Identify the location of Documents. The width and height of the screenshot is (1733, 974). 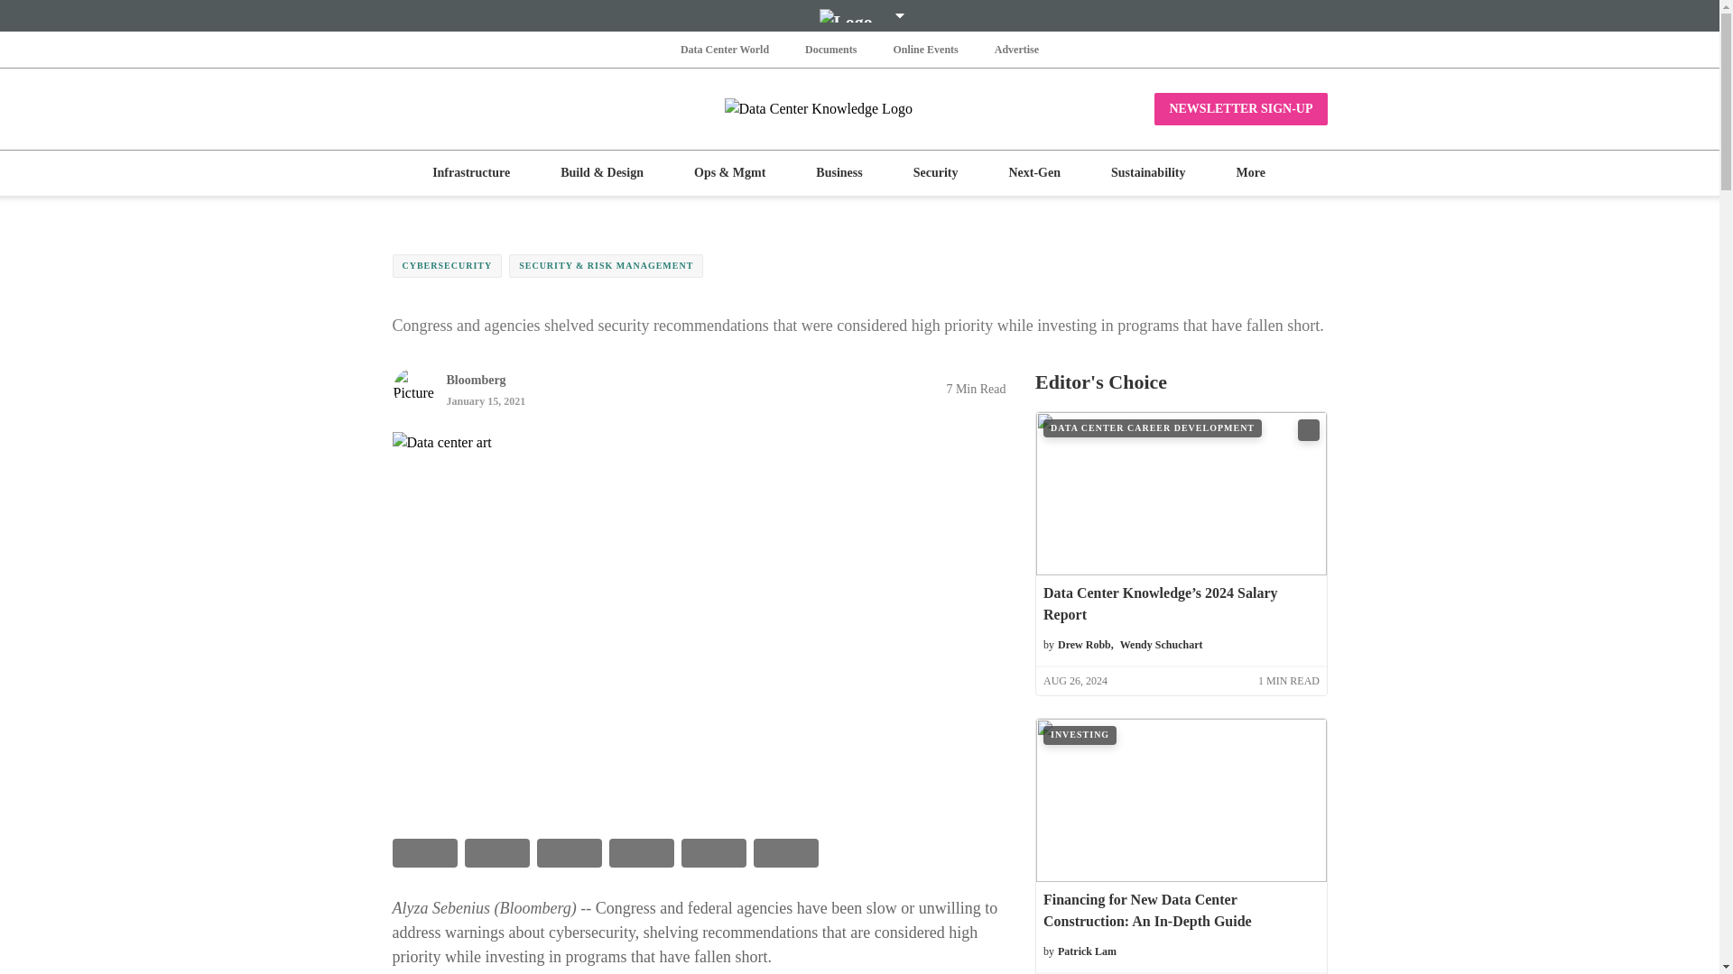
(830, 49).